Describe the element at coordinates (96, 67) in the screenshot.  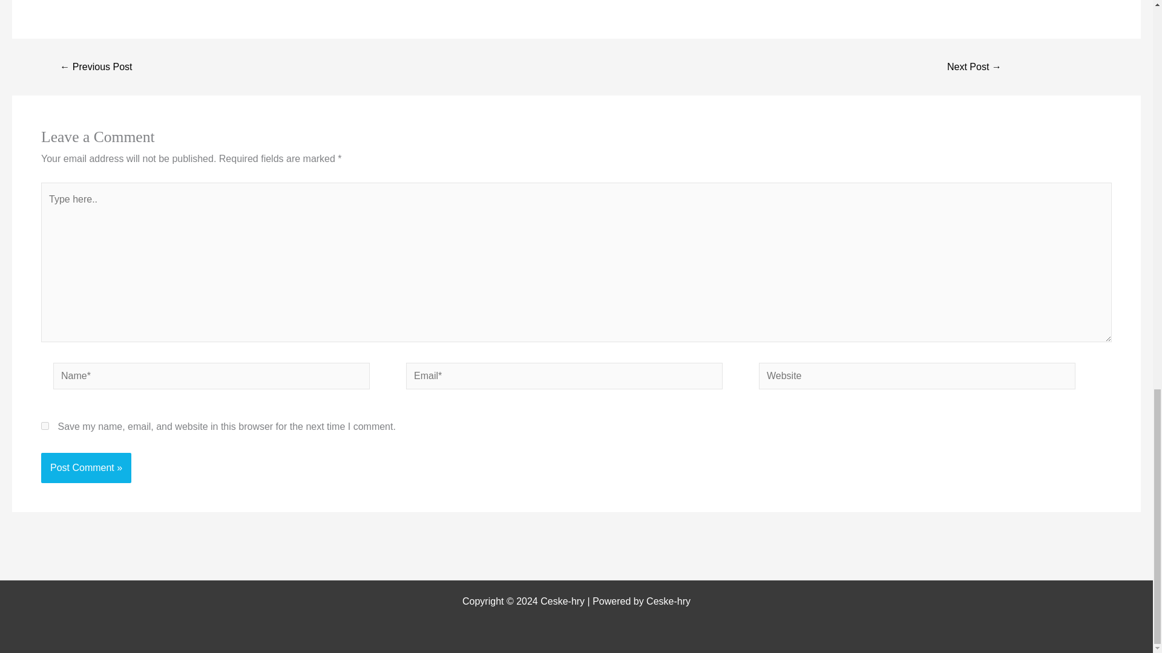
I see `Will Surrey Lofts make your process simpler?` at that location.